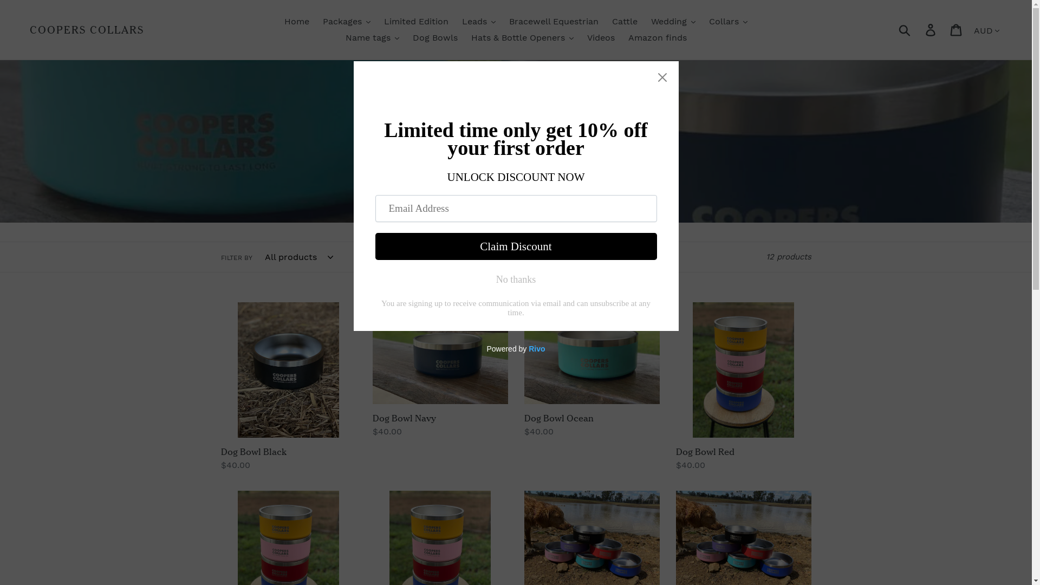 The height and width of the screenshot is (585, 1040). I want to click on Cart, so click(957, 30).